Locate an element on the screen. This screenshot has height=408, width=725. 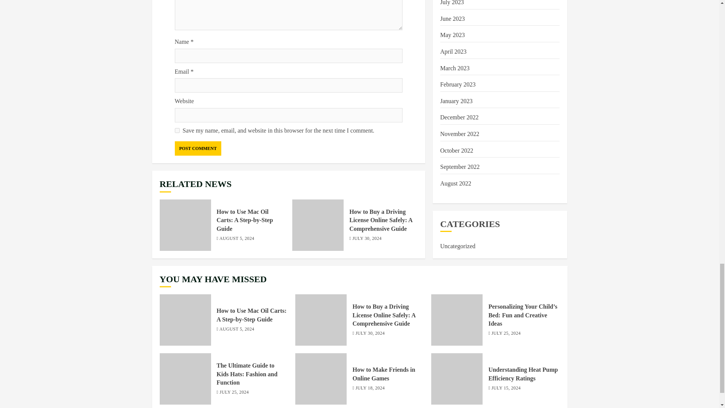
How to Use Mac Oil Carts: A Step-by-Step Guide is located at coordinates (185, 225).